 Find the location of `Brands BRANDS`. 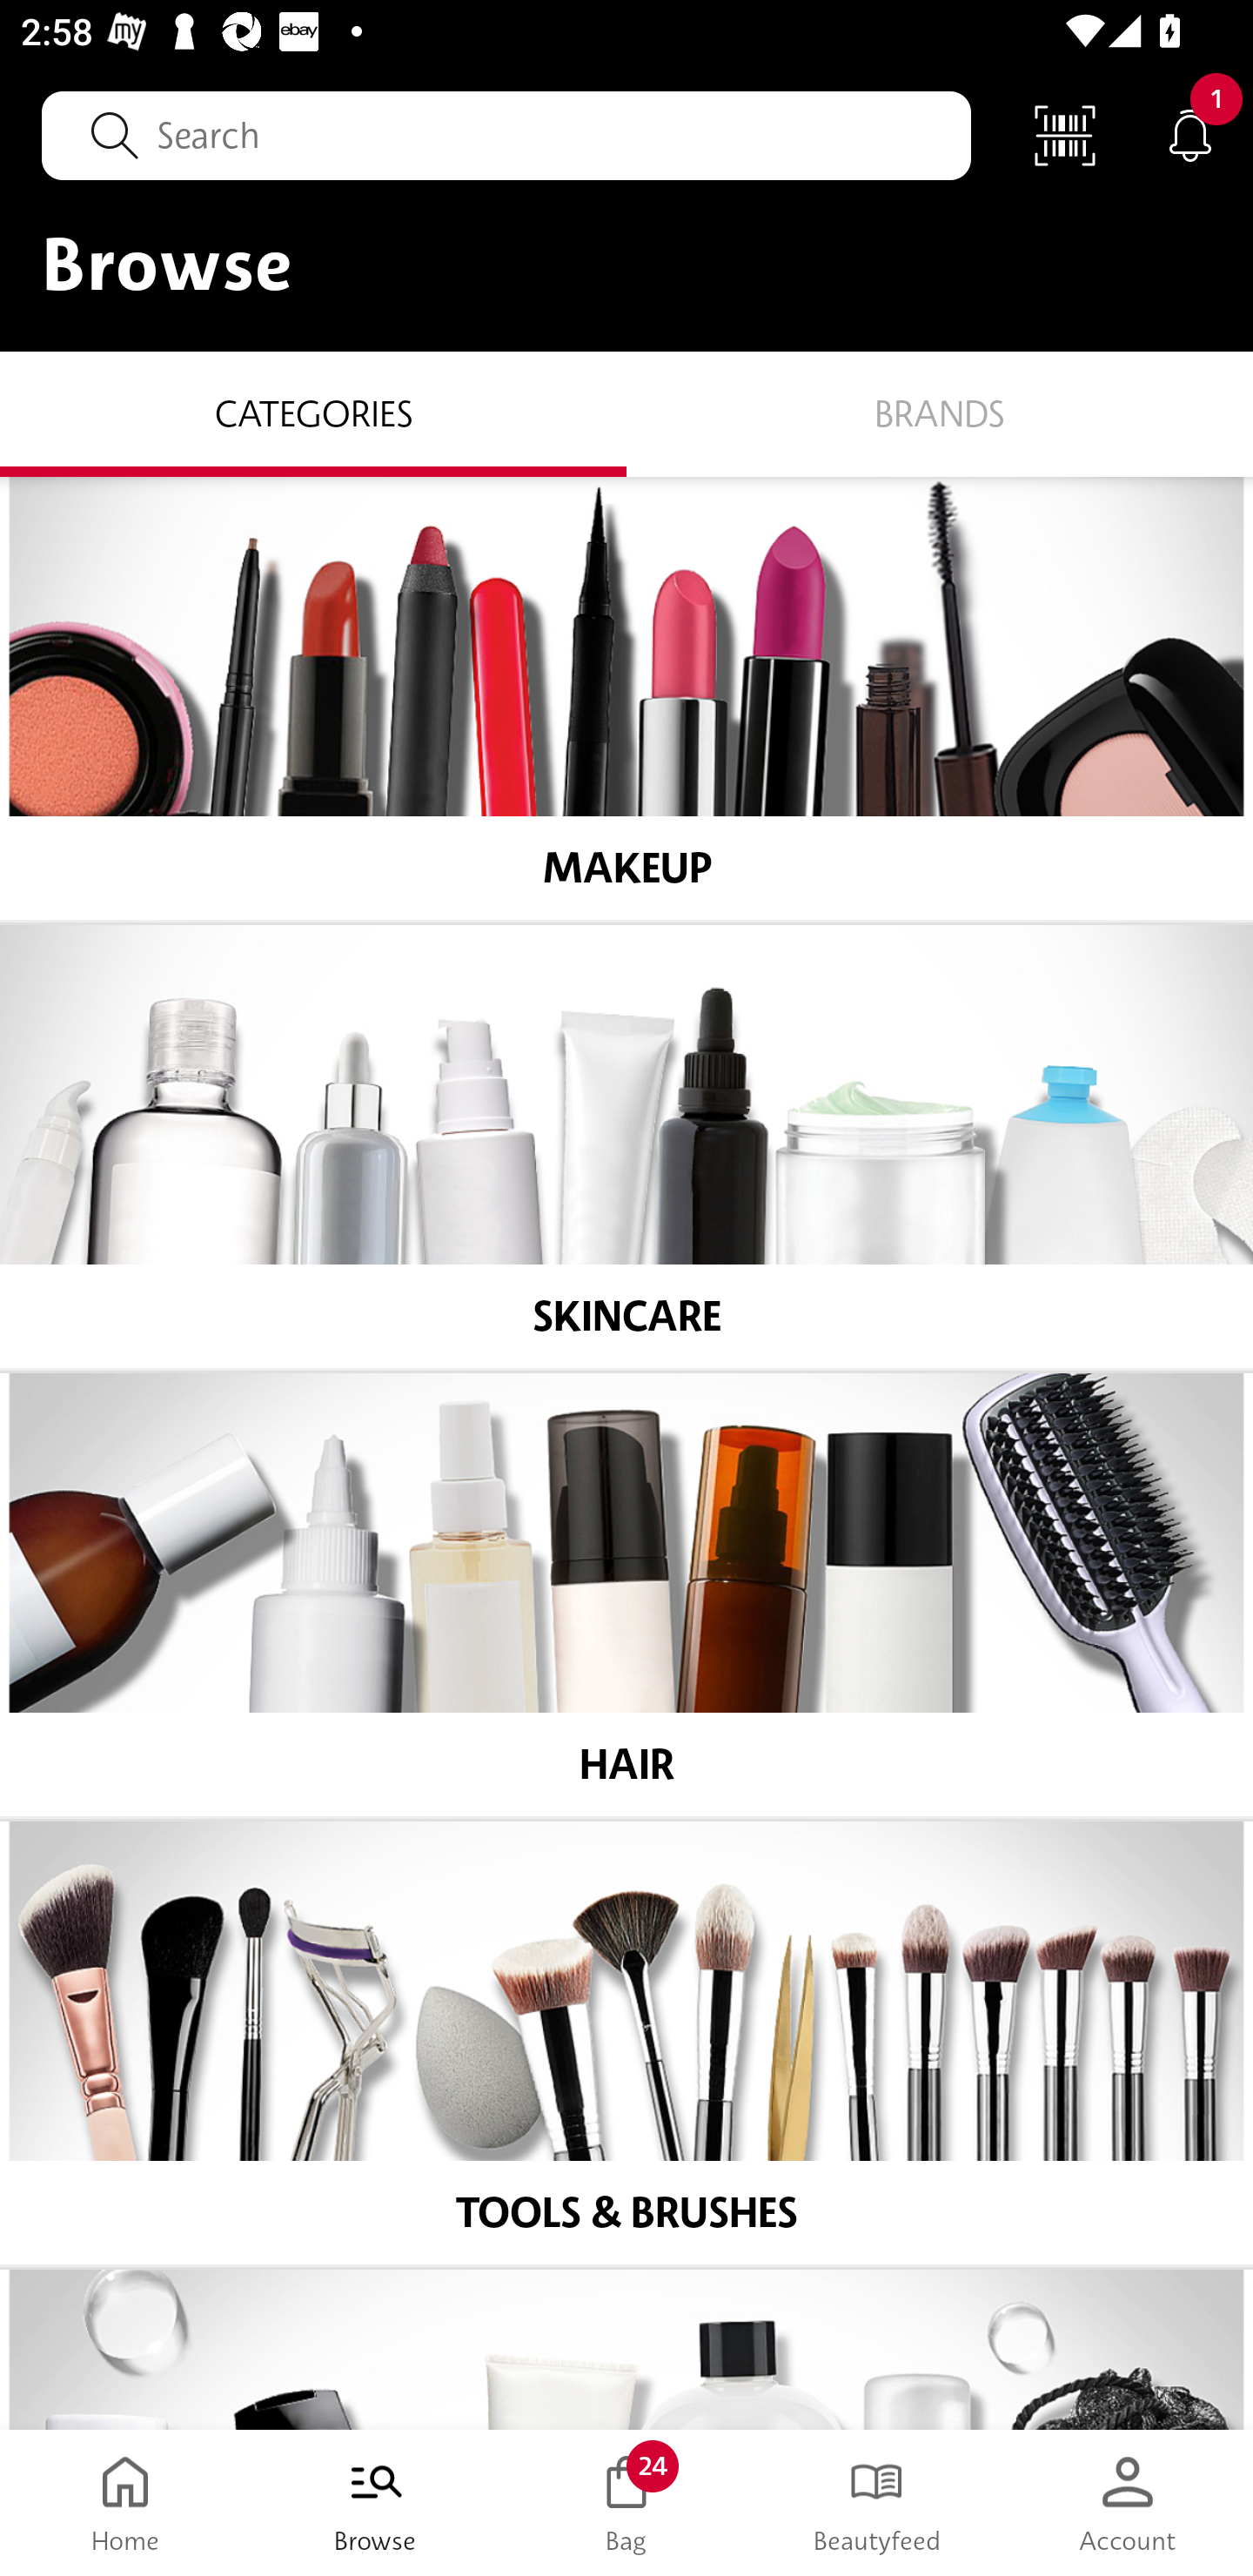

Brands BRANDS is located at coordinates (940, 413).